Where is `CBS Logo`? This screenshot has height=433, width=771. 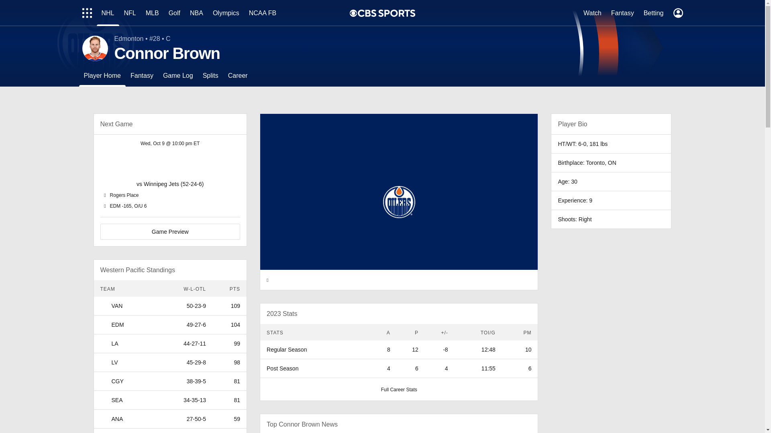 CBS Logo is located at coordinates (386, 13).